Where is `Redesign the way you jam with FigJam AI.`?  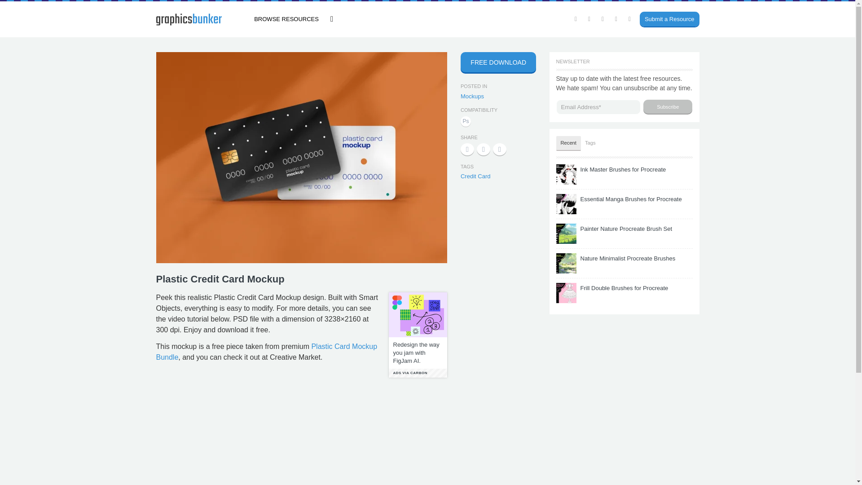
Redesign the way you jam with FigJam AI. is located at coordinates (418, 353).